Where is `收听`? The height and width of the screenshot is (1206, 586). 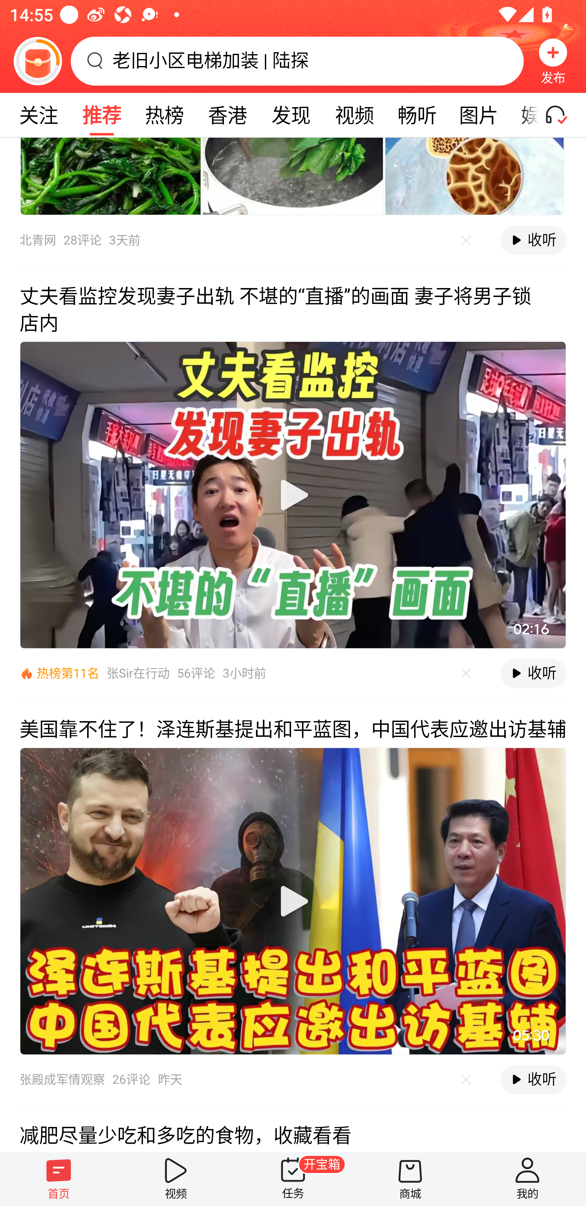
收听 is located at coordinates (533, 1079).